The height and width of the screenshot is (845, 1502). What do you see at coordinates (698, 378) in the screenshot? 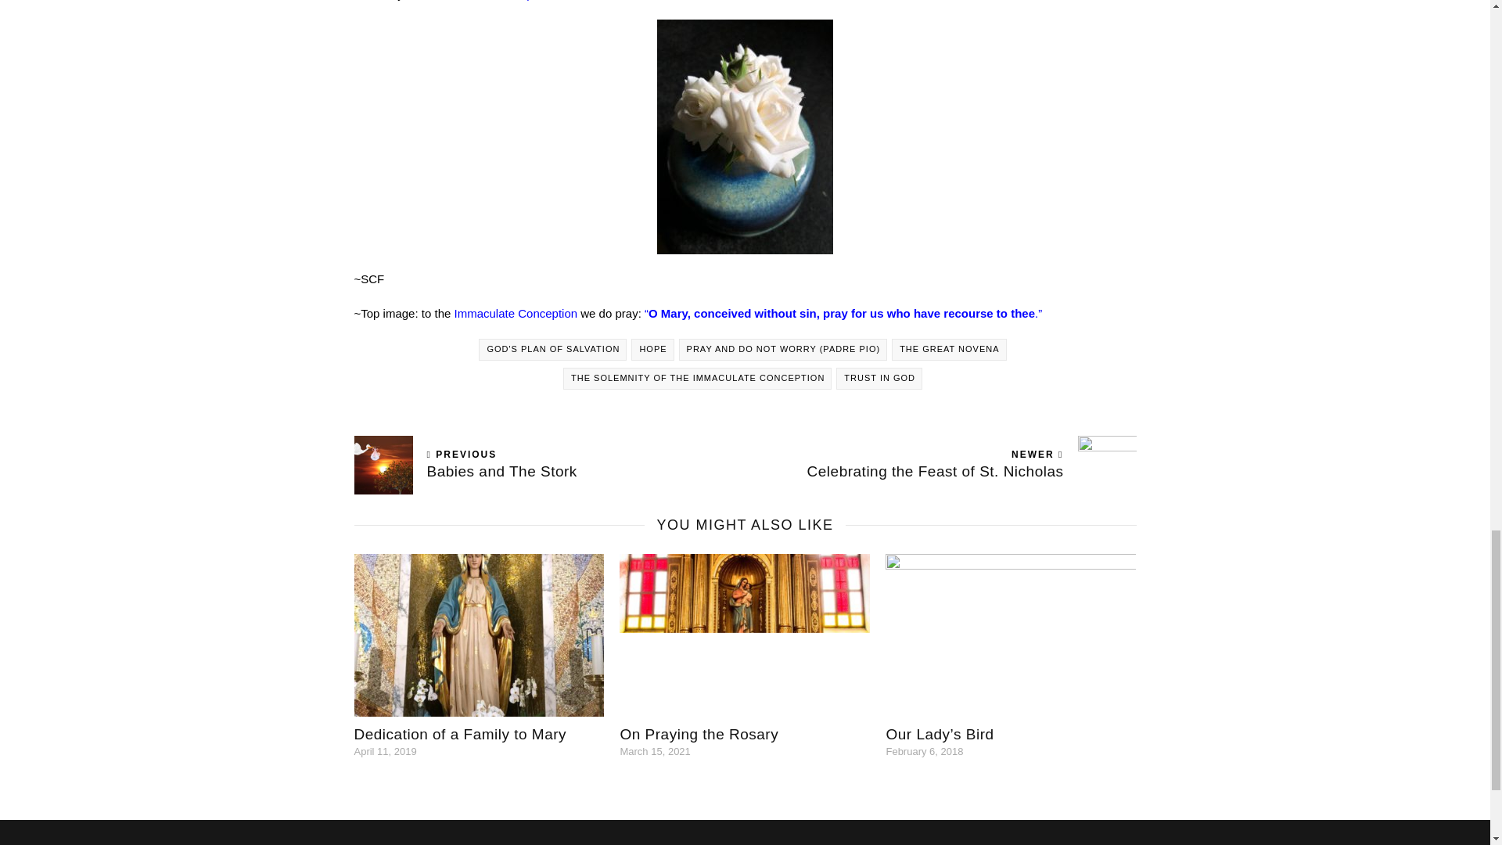
I see `Dedication of a Family to Mary` at bounding box center [698, 378].